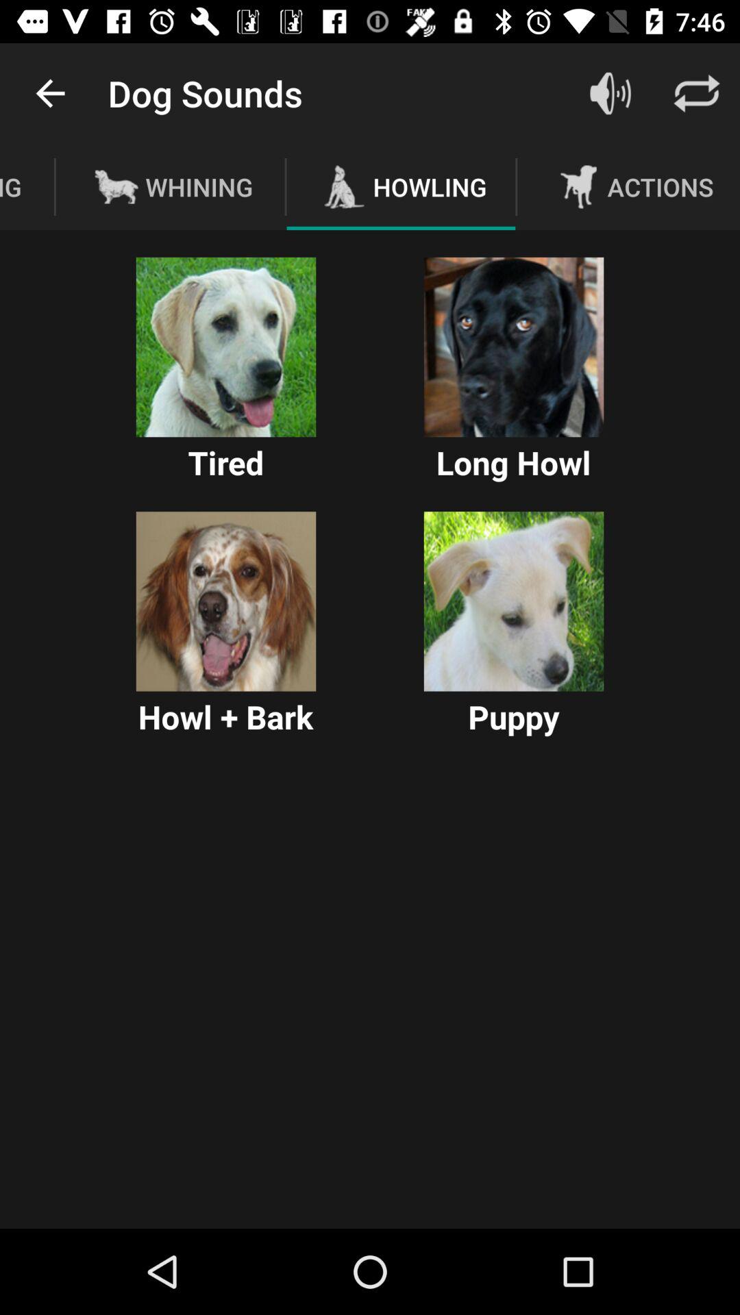  Describe the element at coordinates (514, 347) in the screenshot. I see `play long howl sound` at that location.